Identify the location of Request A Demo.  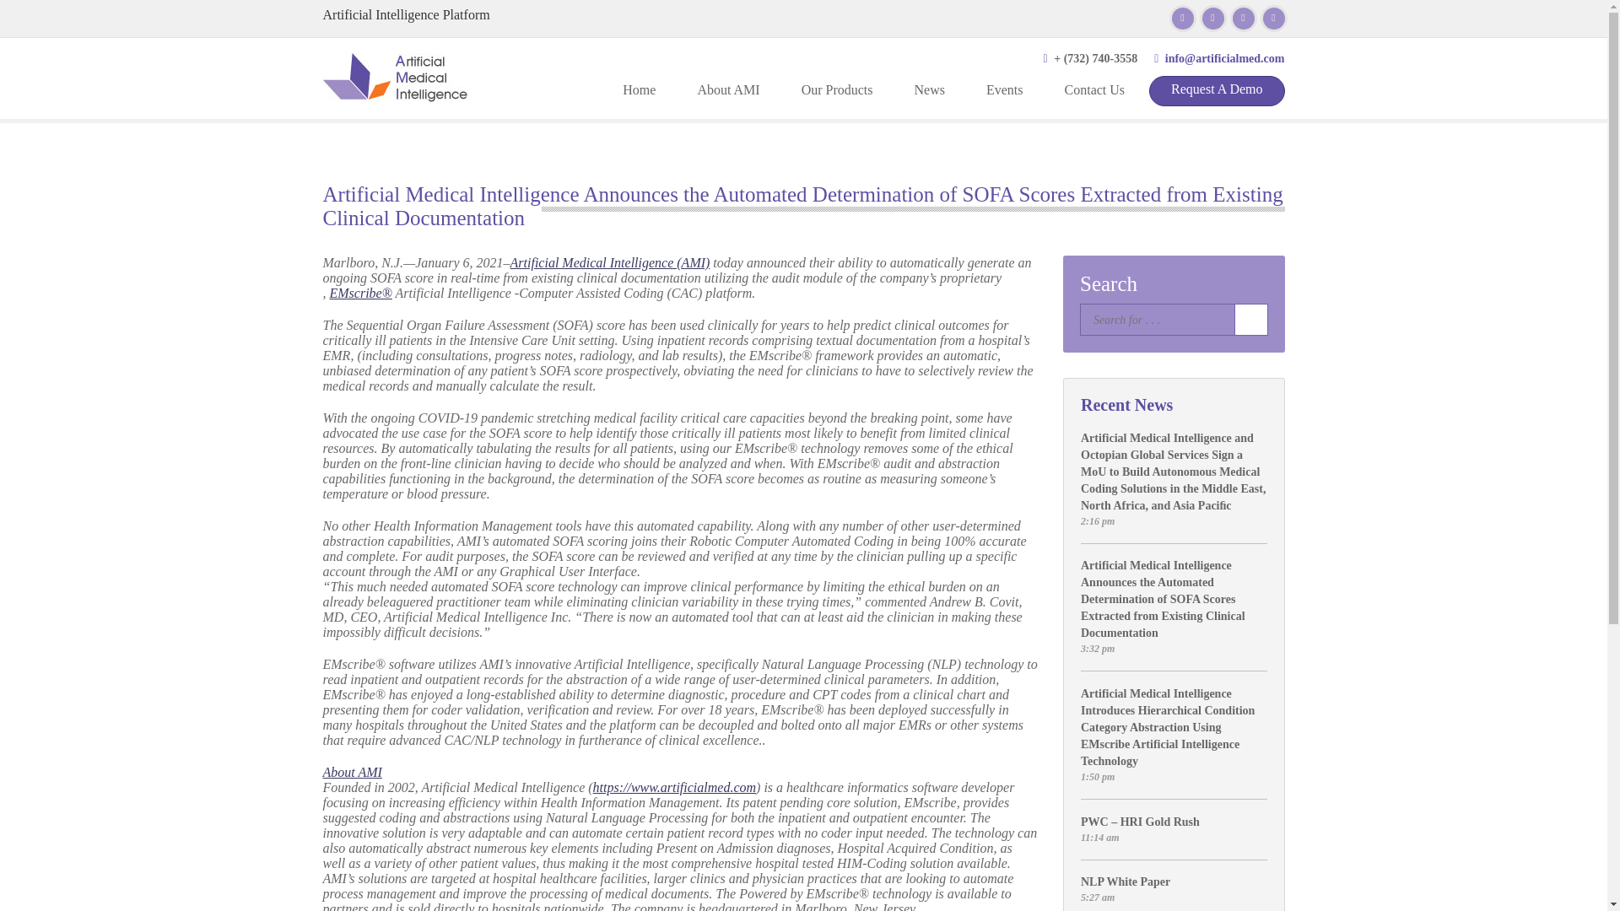
(1217, 91).